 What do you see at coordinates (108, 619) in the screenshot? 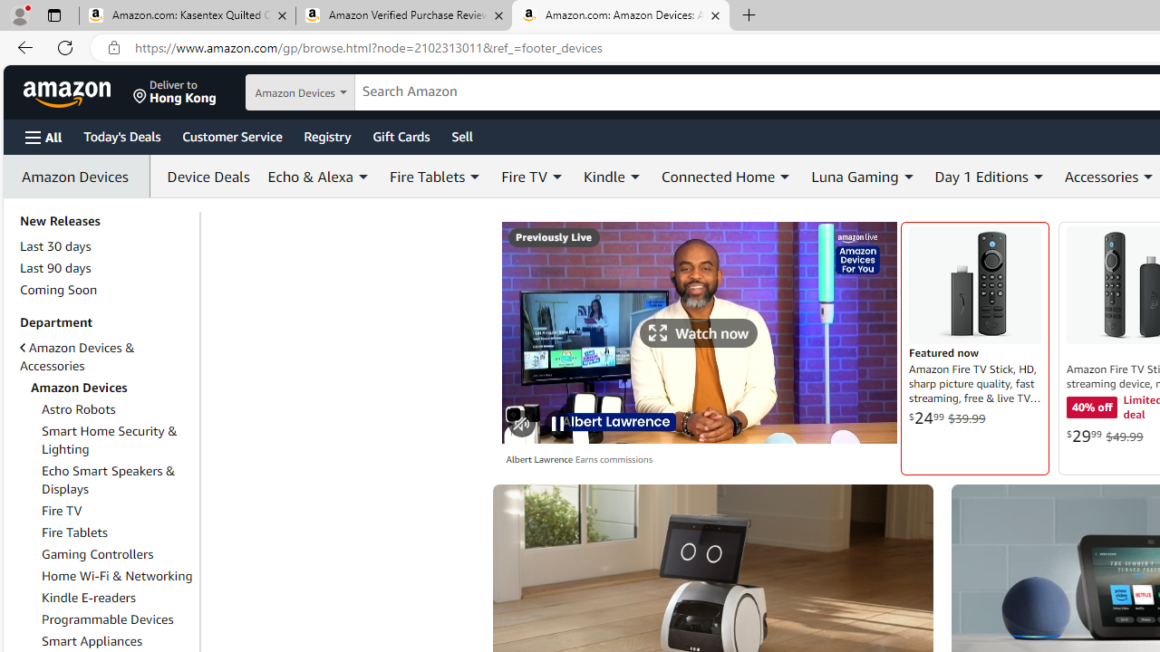
I see `Programmable Devices` at bounding box center [108, 619].